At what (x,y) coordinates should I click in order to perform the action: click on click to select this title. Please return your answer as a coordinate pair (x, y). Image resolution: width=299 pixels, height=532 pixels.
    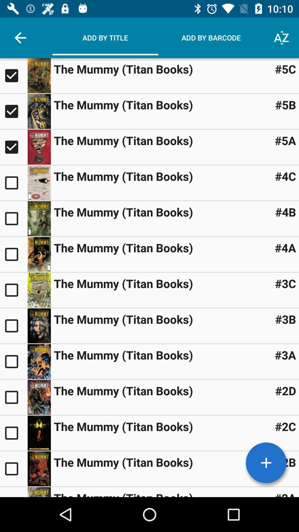
    Looking at the image, I should click on (14, 433).